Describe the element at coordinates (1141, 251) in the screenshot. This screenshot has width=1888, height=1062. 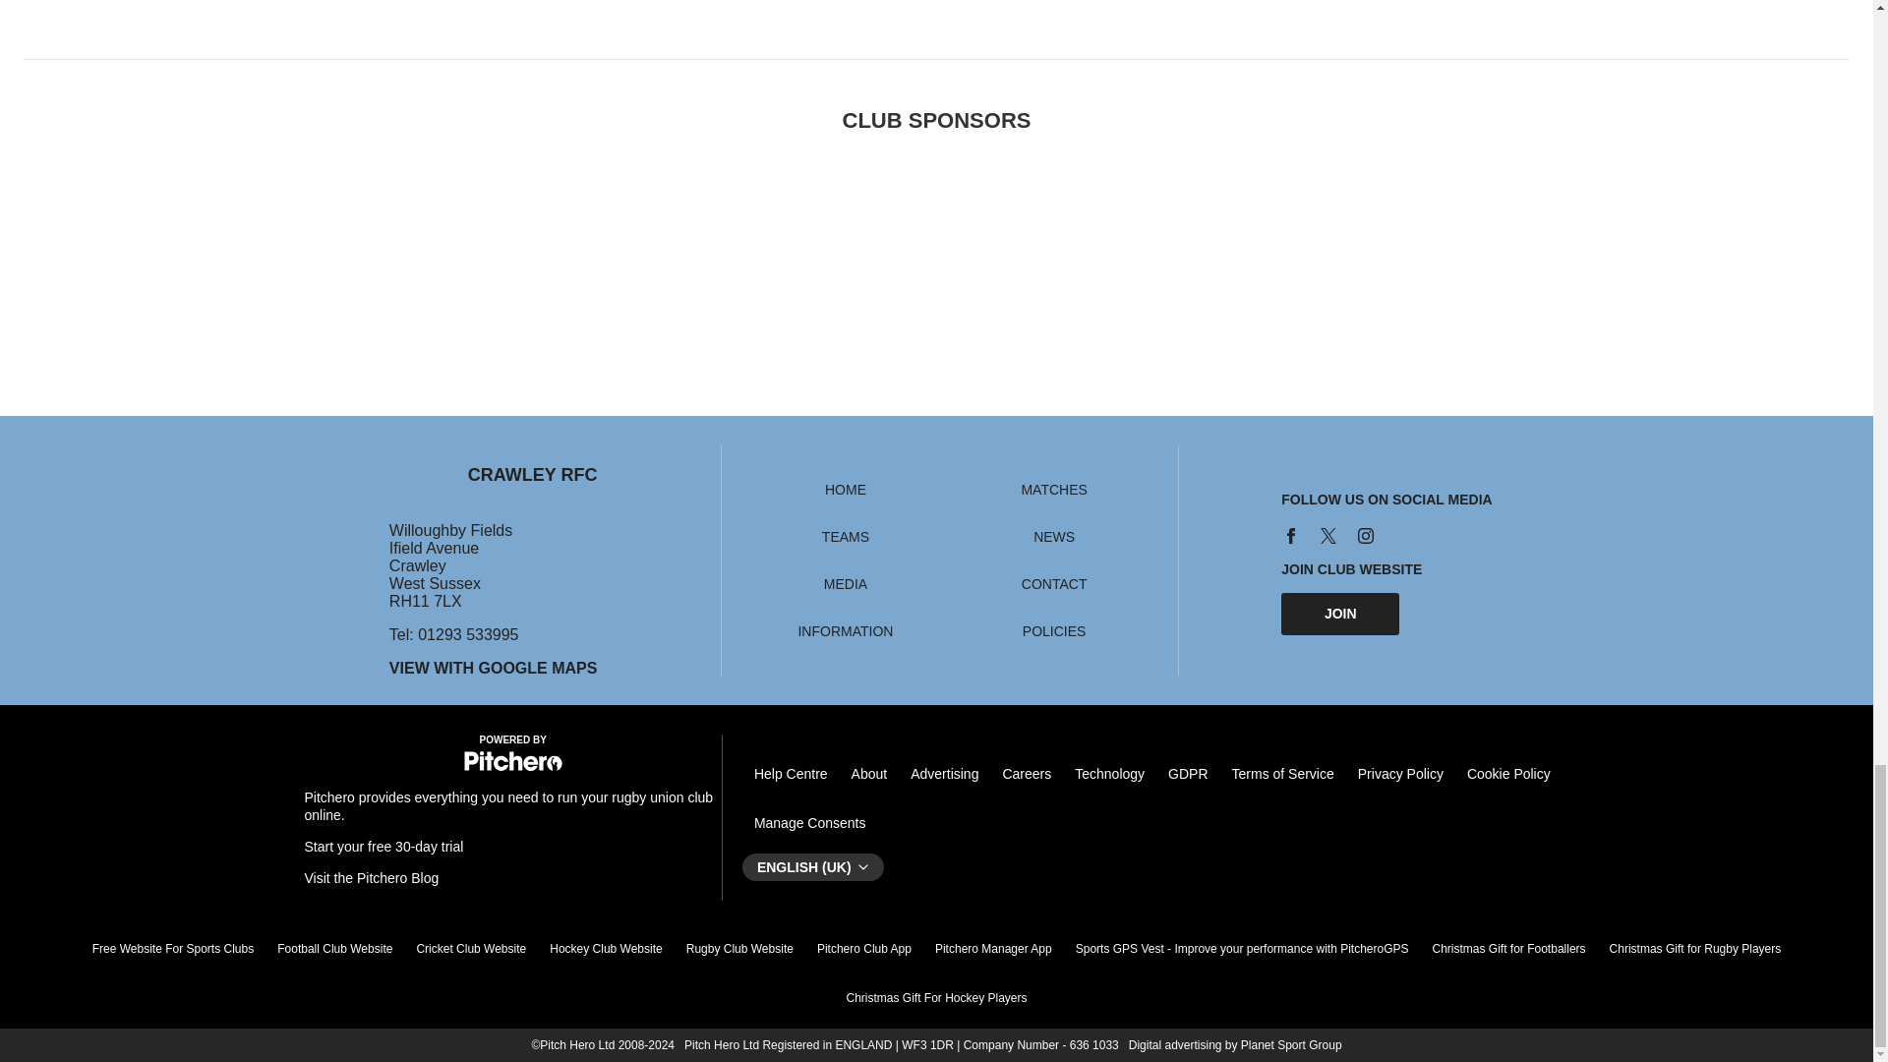
I see `Bronze - Network Blinds` at that location.